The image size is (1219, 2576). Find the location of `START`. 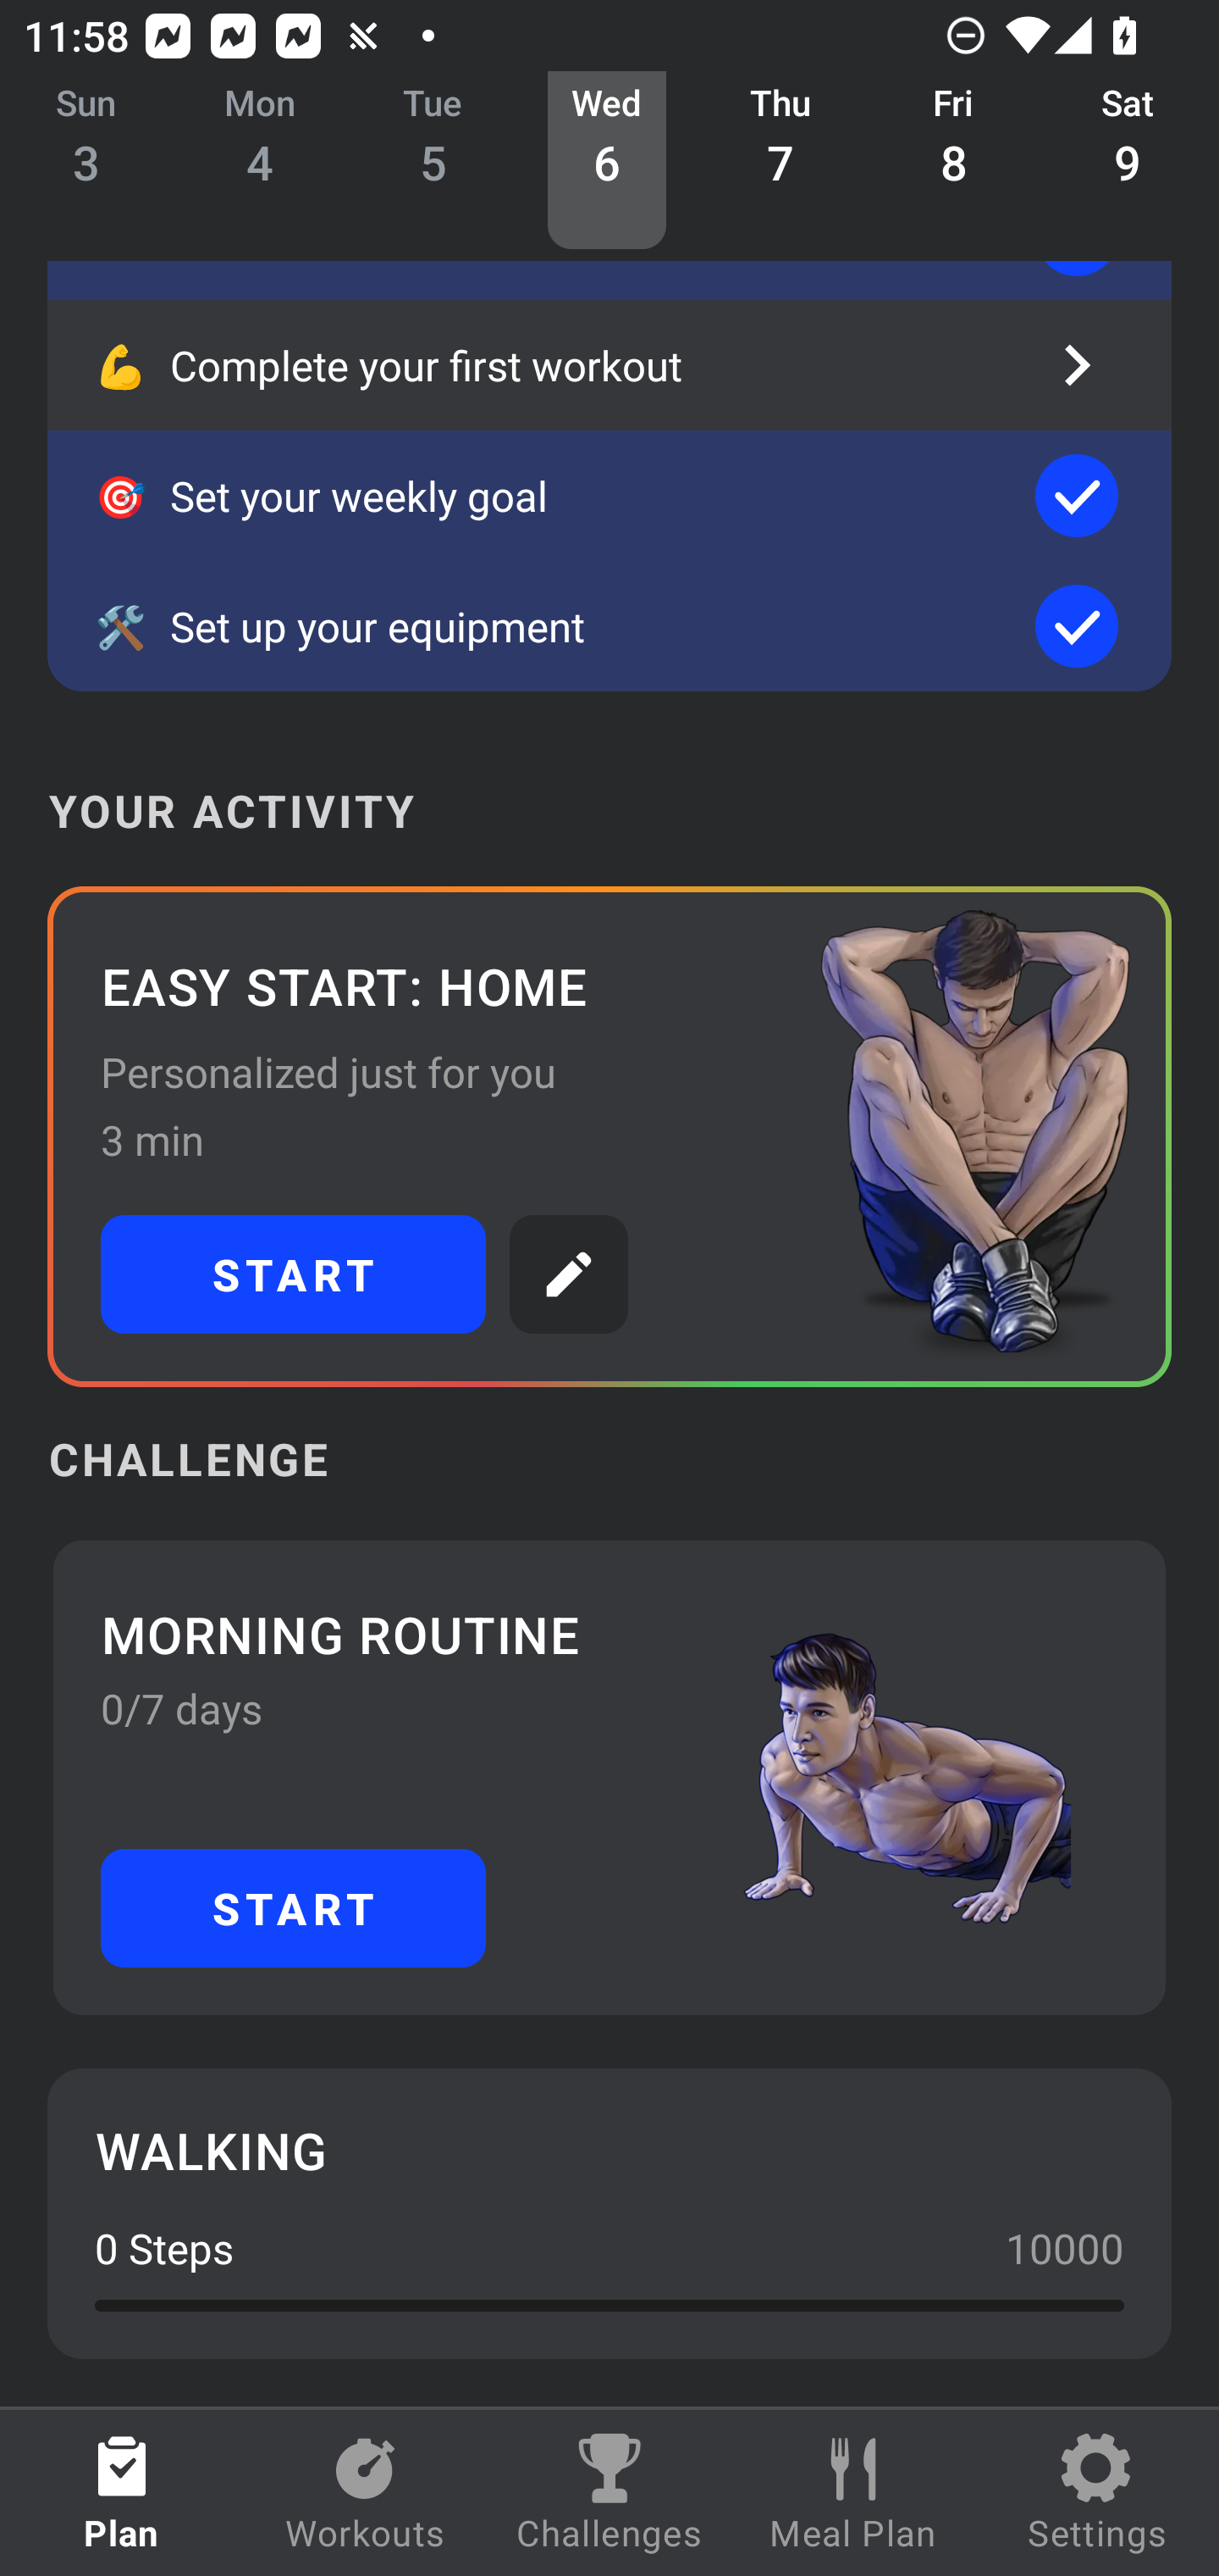

START is located at coordinates (293, 1908).